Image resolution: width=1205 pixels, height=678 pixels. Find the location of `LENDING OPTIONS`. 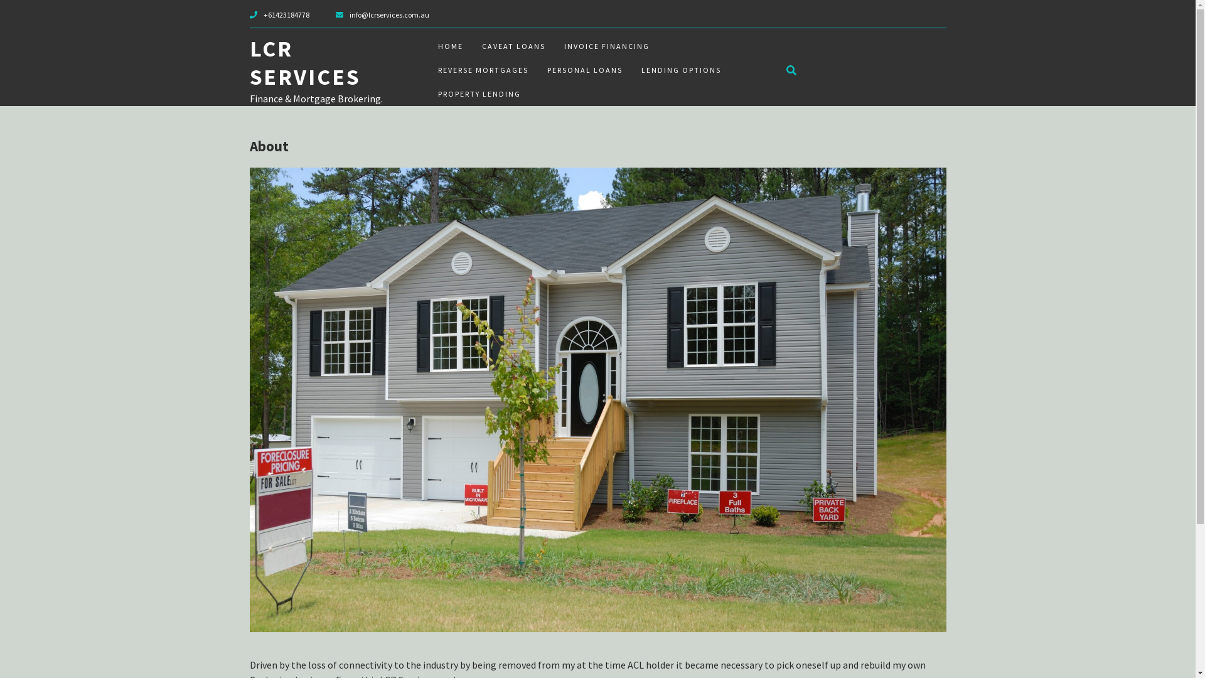

LENDING OPTIONS is located at coordinates (680, 70).